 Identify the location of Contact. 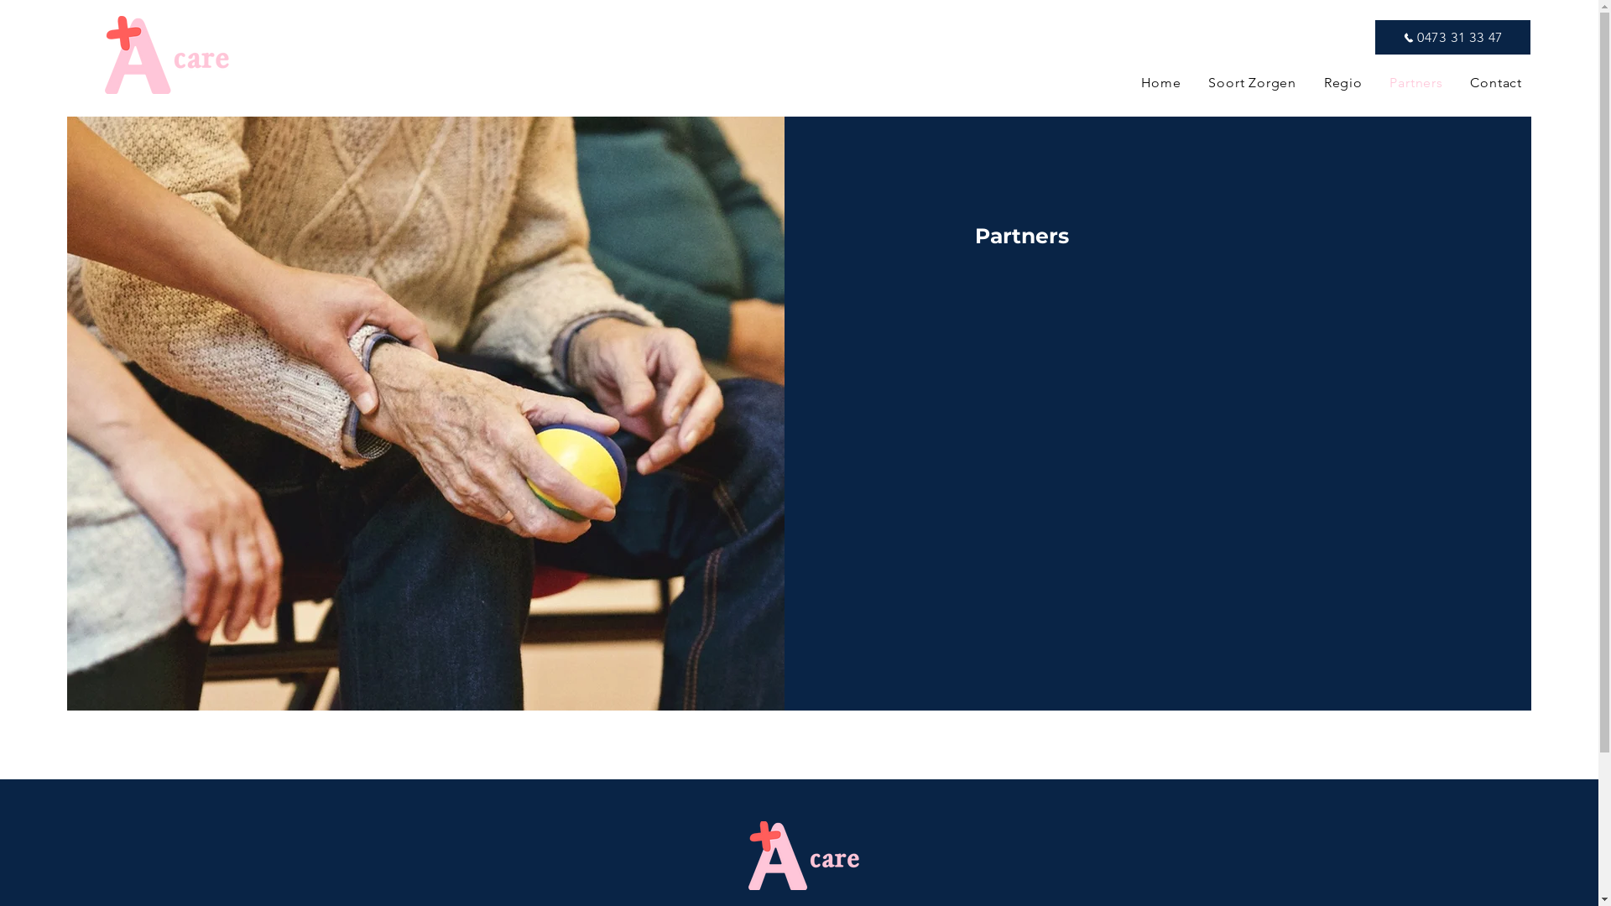
(1494, 82).